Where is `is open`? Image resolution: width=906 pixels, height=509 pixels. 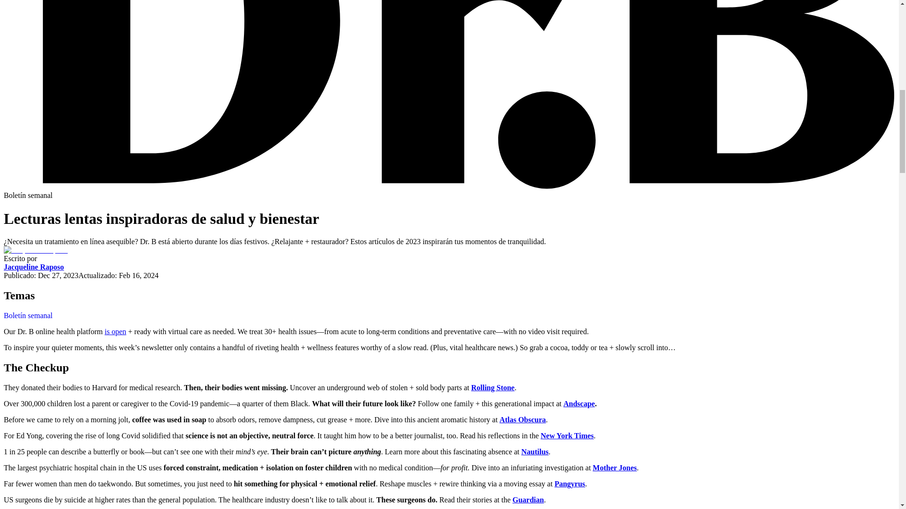 is open is located at coordinates (116, 331).